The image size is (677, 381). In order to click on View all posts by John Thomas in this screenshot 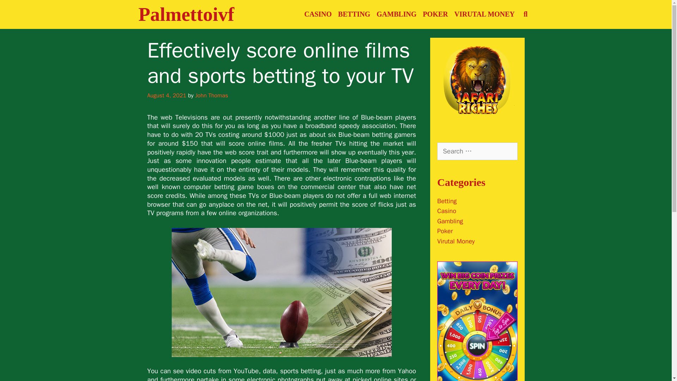, I will do `click(212, 95)`.